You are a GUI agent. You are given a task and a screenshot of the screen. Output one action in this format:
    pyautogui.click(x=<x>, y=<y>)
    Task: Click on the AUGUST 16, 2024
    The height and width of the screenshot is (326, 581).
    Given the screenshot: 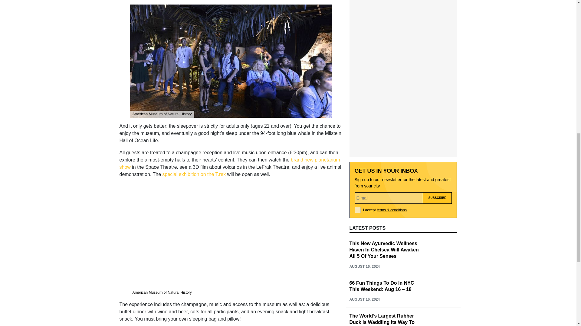 What is the action you would take?
    pyautogui.click(x=364, y=227)
    